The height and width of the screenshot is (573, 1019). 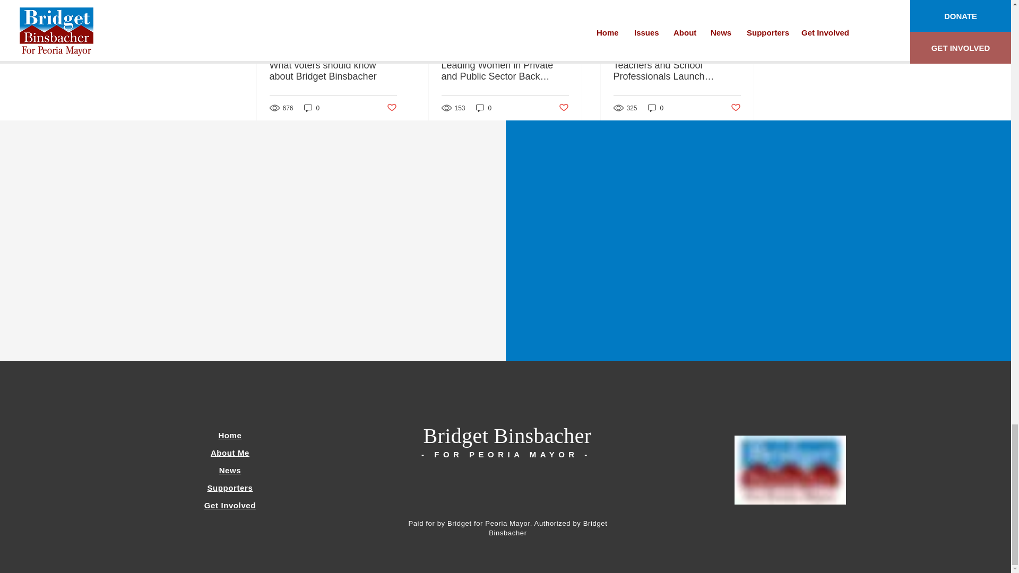 What do you see at coordinates (230, 470) in the screenshot?
I see `News` at bounding box center [230, 470].